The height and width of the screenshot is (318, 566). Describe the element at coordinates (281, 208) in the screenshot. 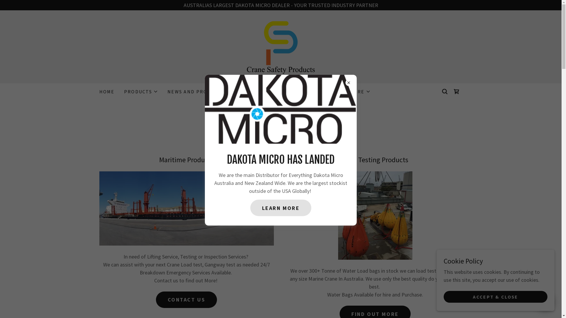

I see `LEARN MORE` at that location.